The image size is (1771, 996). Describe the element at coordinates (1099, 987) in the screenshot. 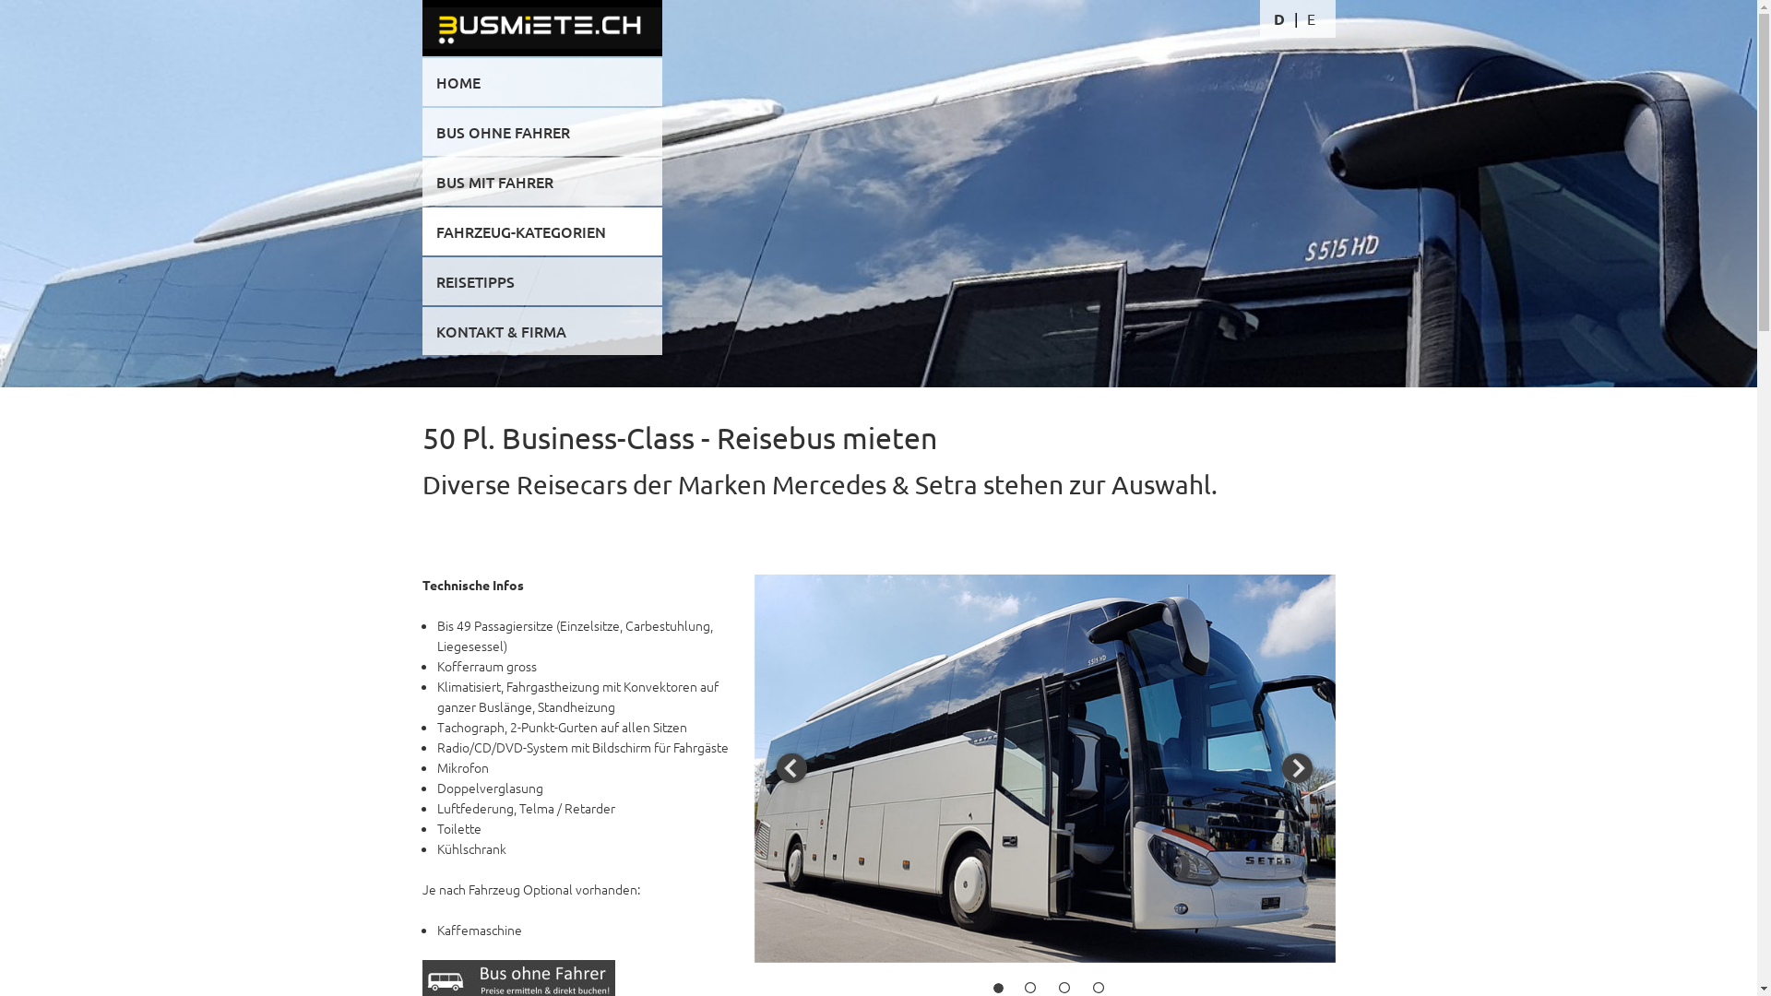

I see `4` at that location.